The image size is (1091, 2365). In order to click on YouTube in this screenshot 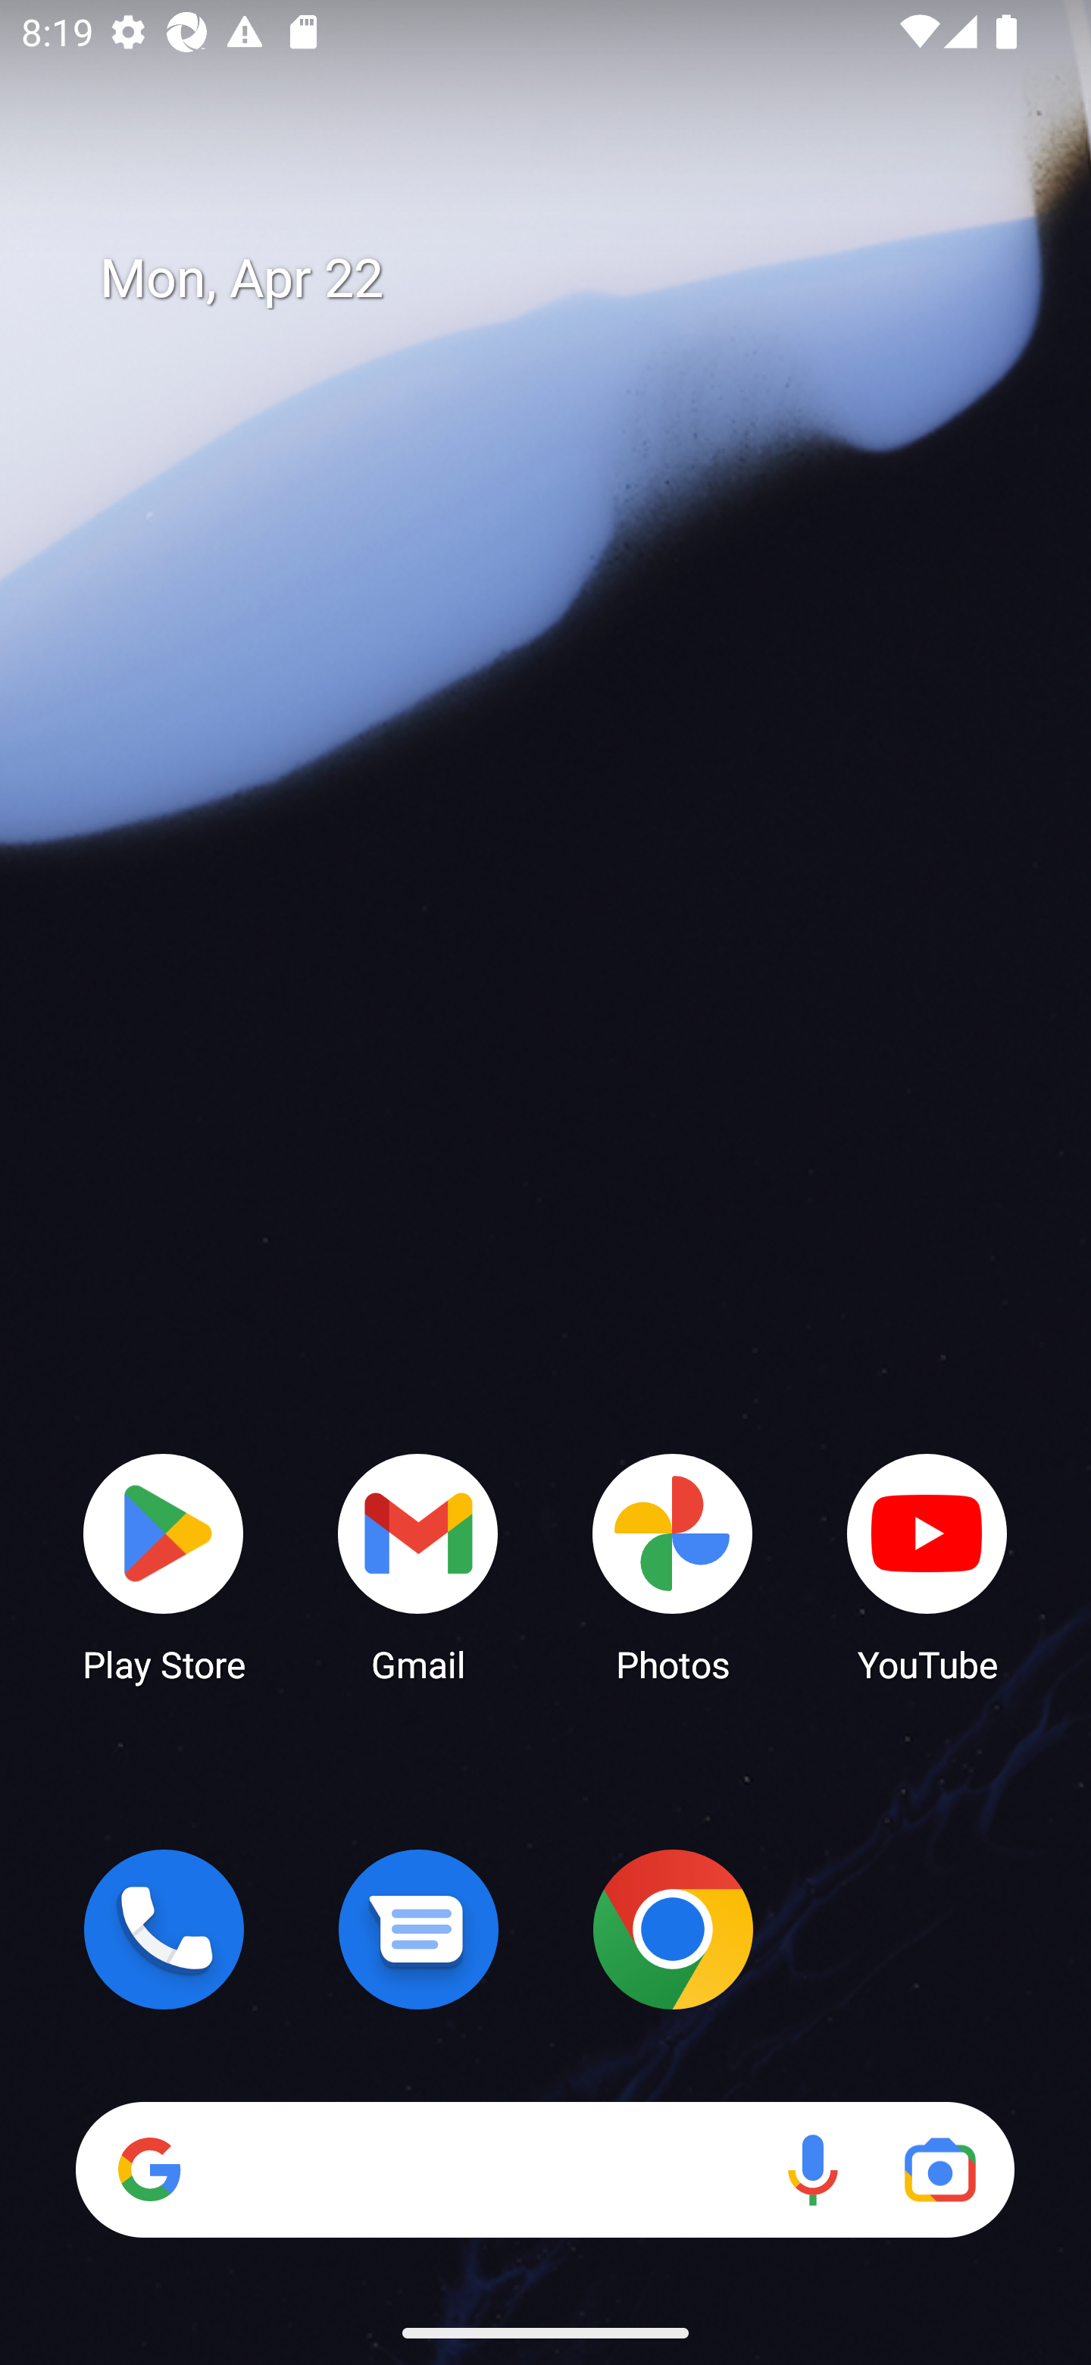, I will do `click(927, 1566)`.